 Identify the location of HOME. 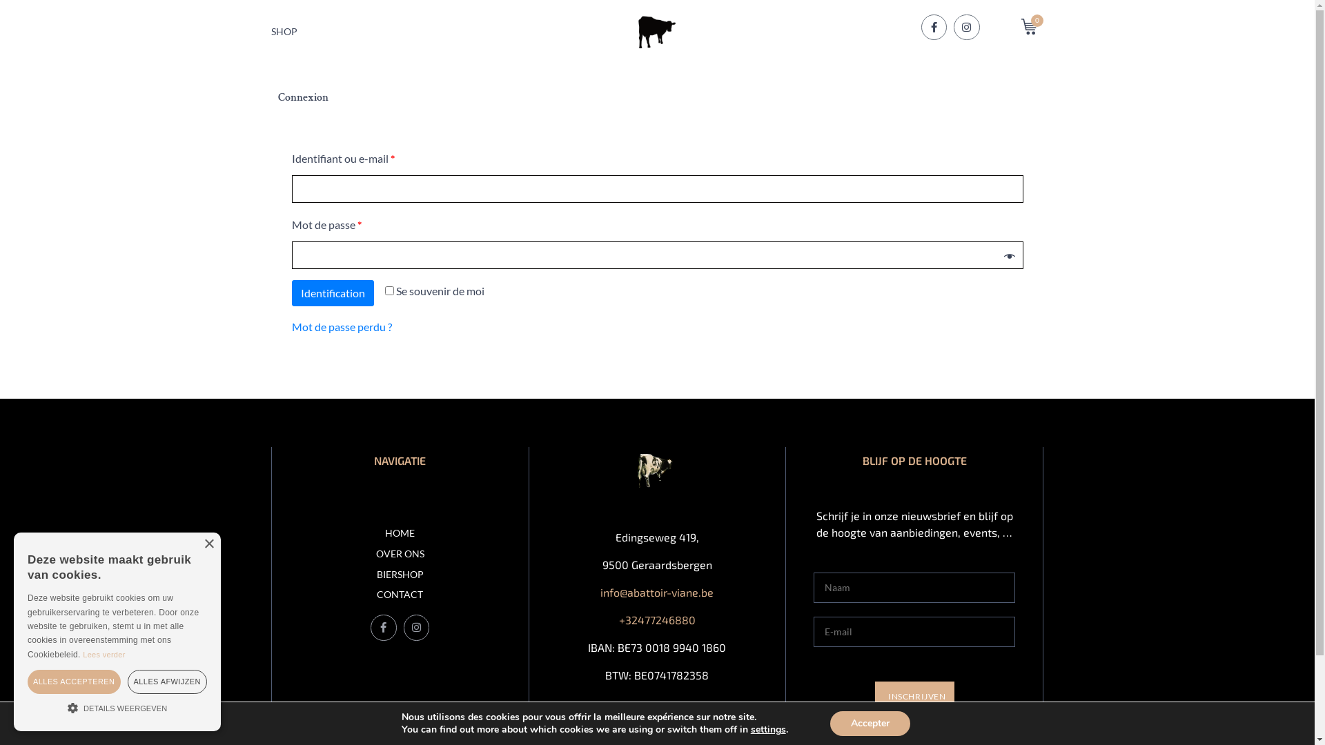
(400, 534).